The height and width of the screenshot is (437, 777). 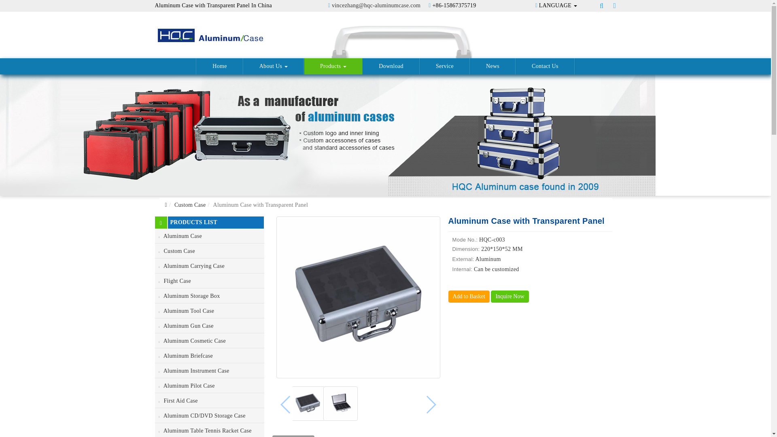 What do you see at coordinates (444, 66) in the screenshot?
I see `Service` at bounding box center [444, 66].